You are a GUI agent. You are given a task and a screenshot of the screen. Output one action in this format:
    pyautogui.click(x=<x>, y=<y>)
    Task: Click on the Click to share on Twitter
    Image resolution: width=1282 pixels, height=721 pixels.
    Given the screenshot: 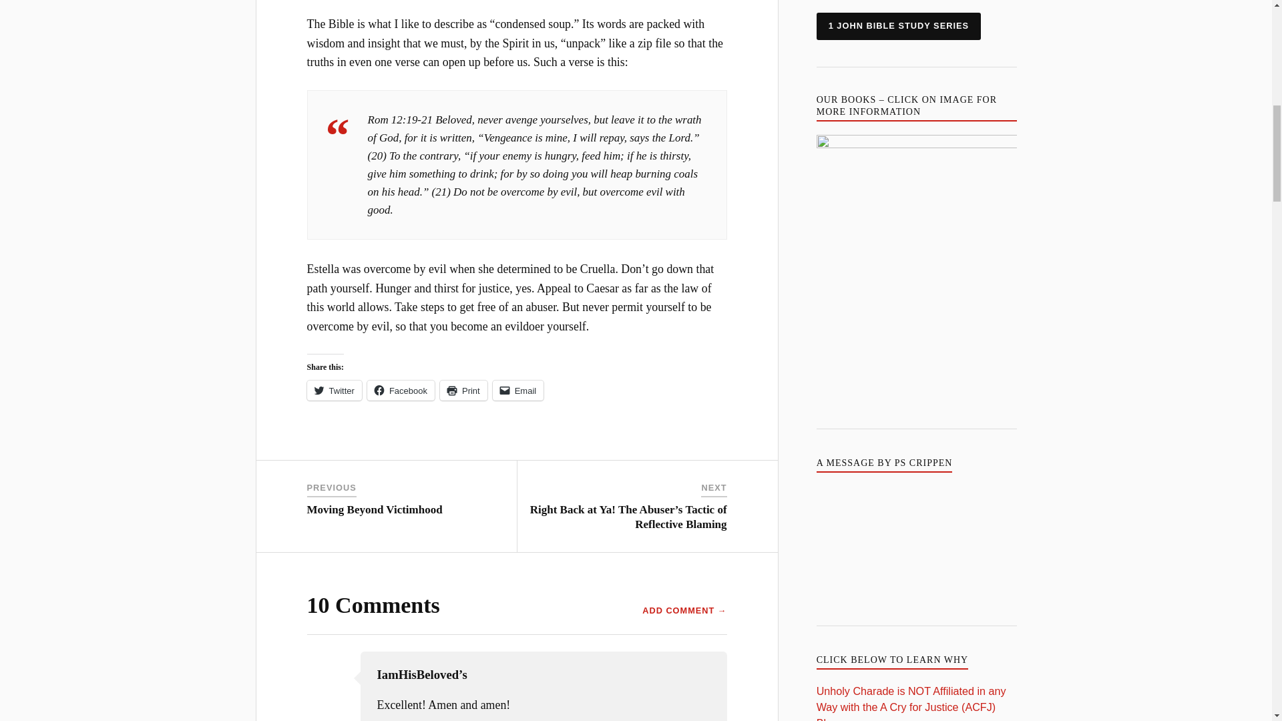 What is the action you would take?
    pyautogui.click(x=334, y=391)
    